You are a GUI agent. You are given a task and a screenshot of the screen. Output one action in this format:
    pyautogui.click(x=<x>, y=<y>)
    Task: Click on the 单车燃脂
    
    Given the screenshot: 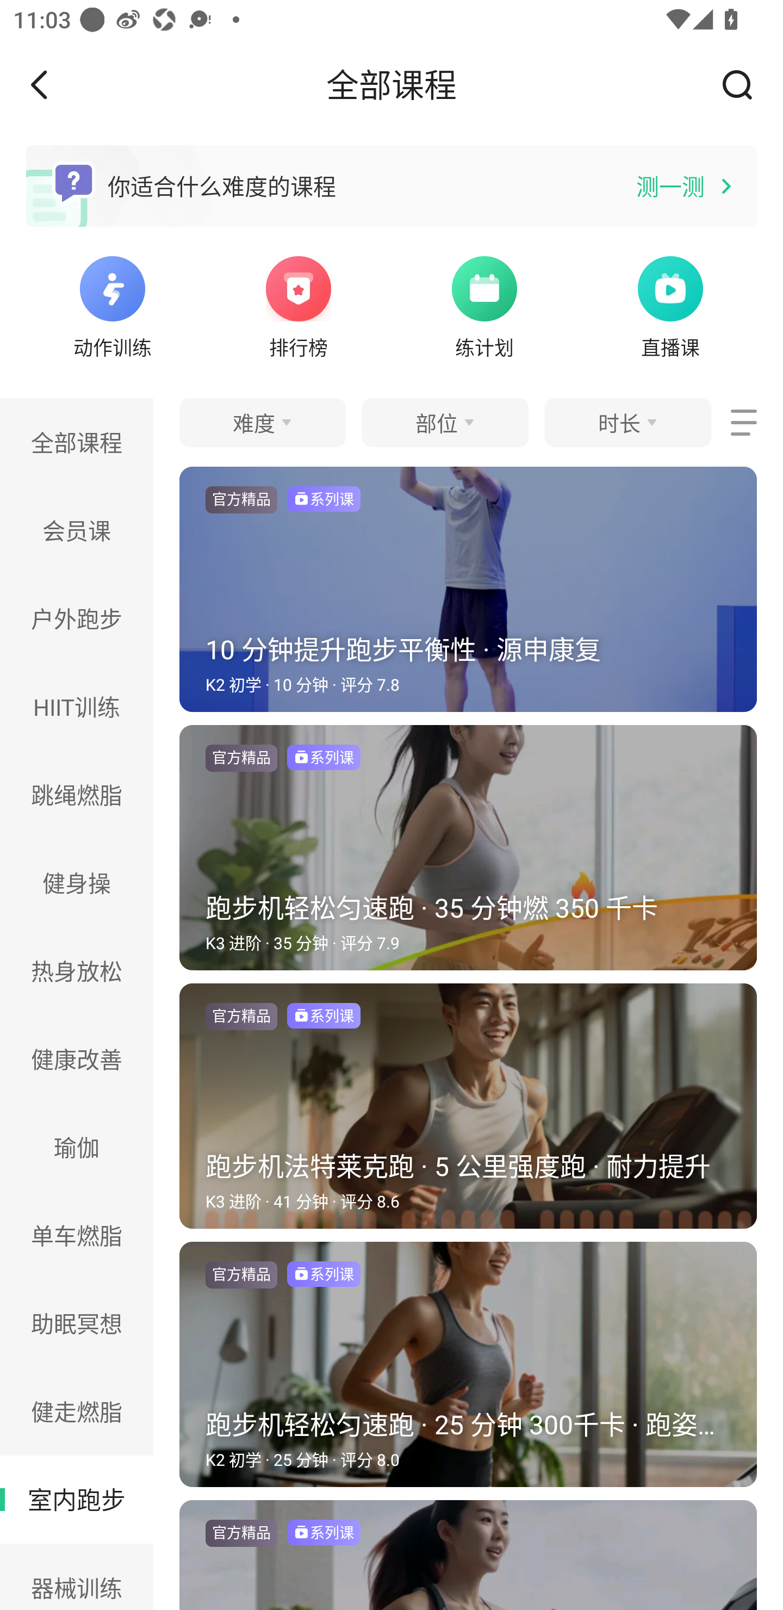 What is the action you would take?
    pyautogui.click(x=77, y=1236)
    